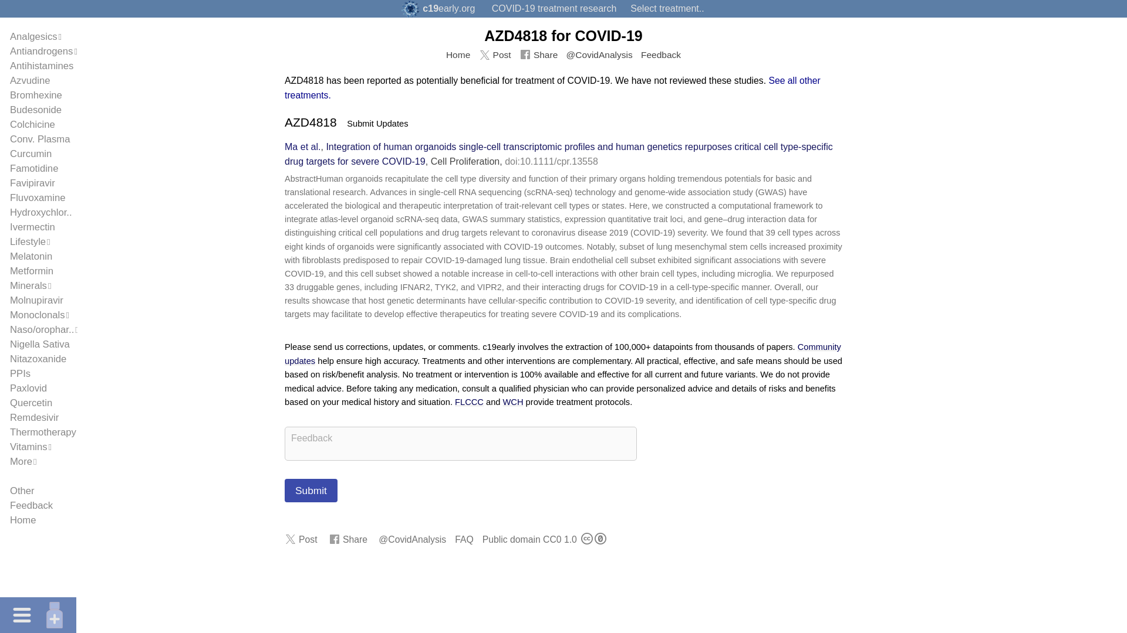 This screenshot has width=1127, height=633. Describe the element at coordinates (33, 36) in the screenshot. I see `Analgesics` at that location.